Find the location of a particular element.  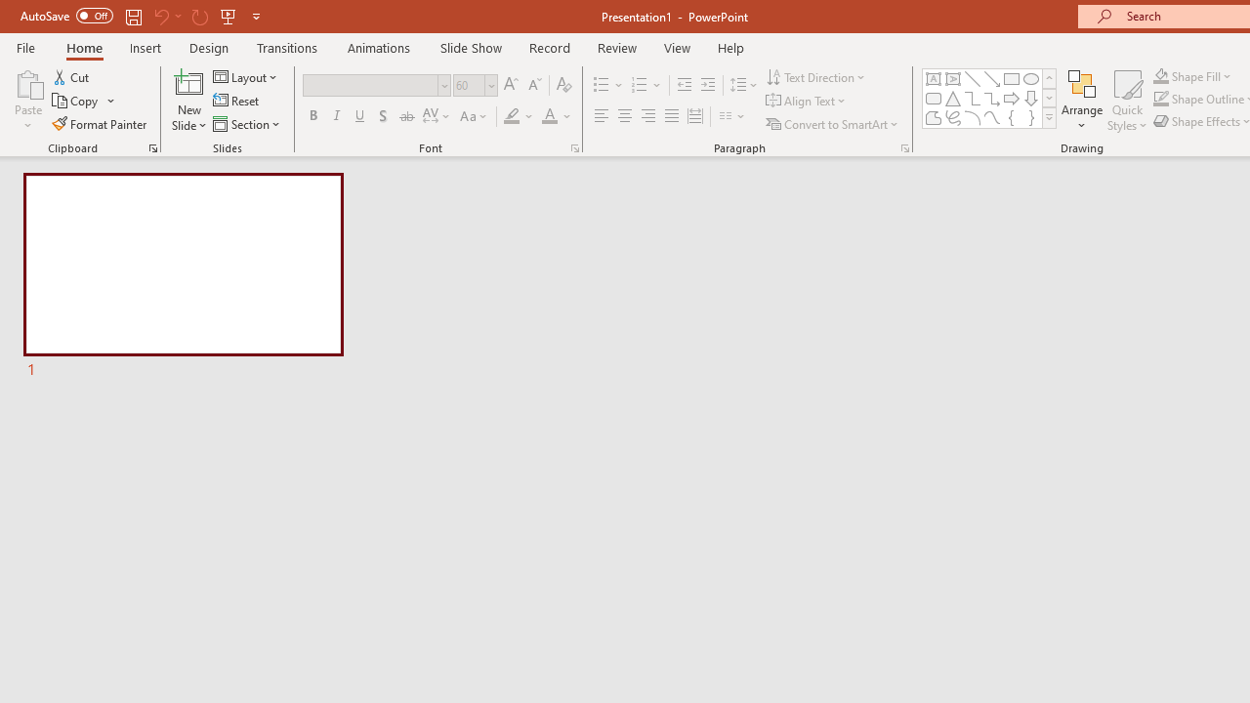

File Tab is located at coordinates (25, 47).